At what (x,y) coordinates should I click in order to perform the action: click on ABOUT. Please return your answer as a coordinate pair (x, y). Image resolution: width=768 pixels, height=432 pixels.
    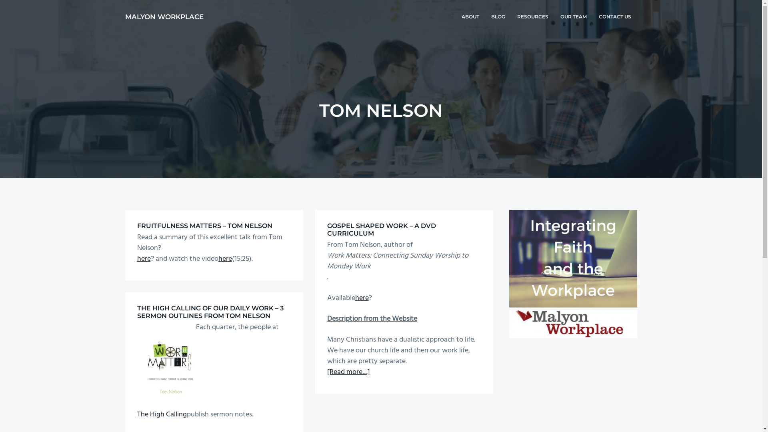
    Looking at the image, I should click on (470, 17).